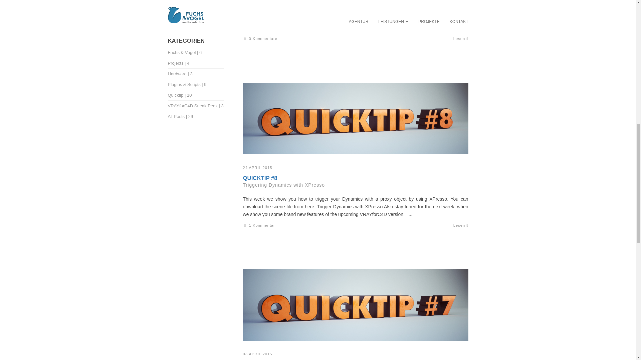 Image resolution: width=641 pixels, height=360 pixels. What do you see at coordinates (461, 225) in the screenshot?
I see `Lesen` at bounding box center [461, 225].